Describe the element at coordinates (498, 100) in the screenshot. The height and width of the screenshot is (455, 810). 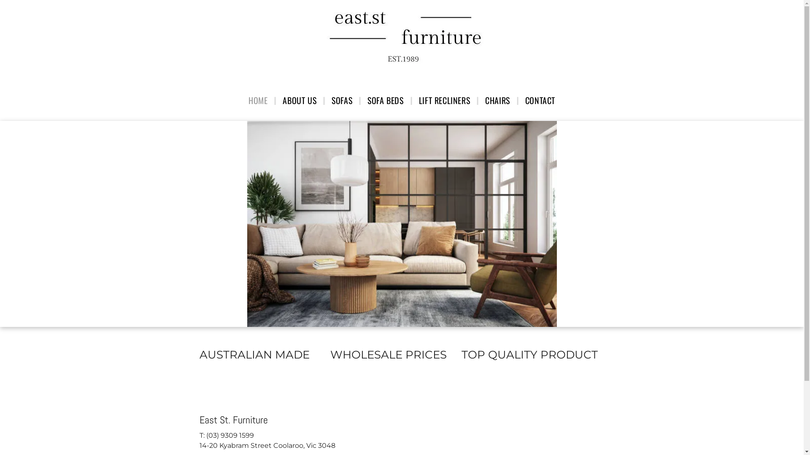
I see `CHAIRS` at that location.